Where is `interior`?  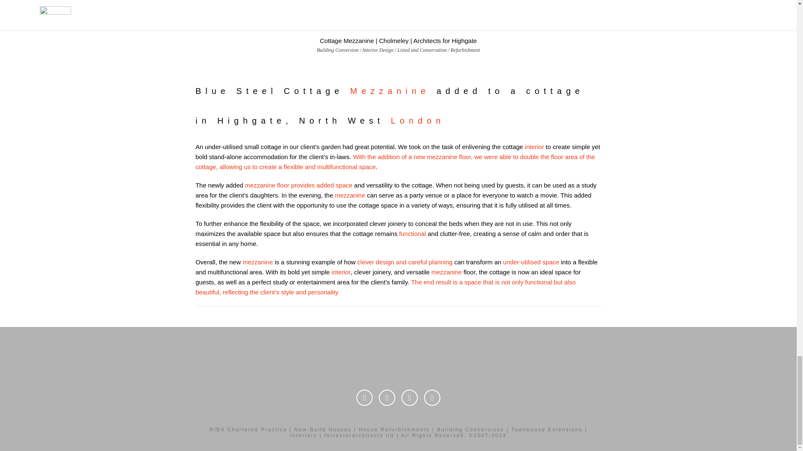
interior is located at coordinates (534, 147).